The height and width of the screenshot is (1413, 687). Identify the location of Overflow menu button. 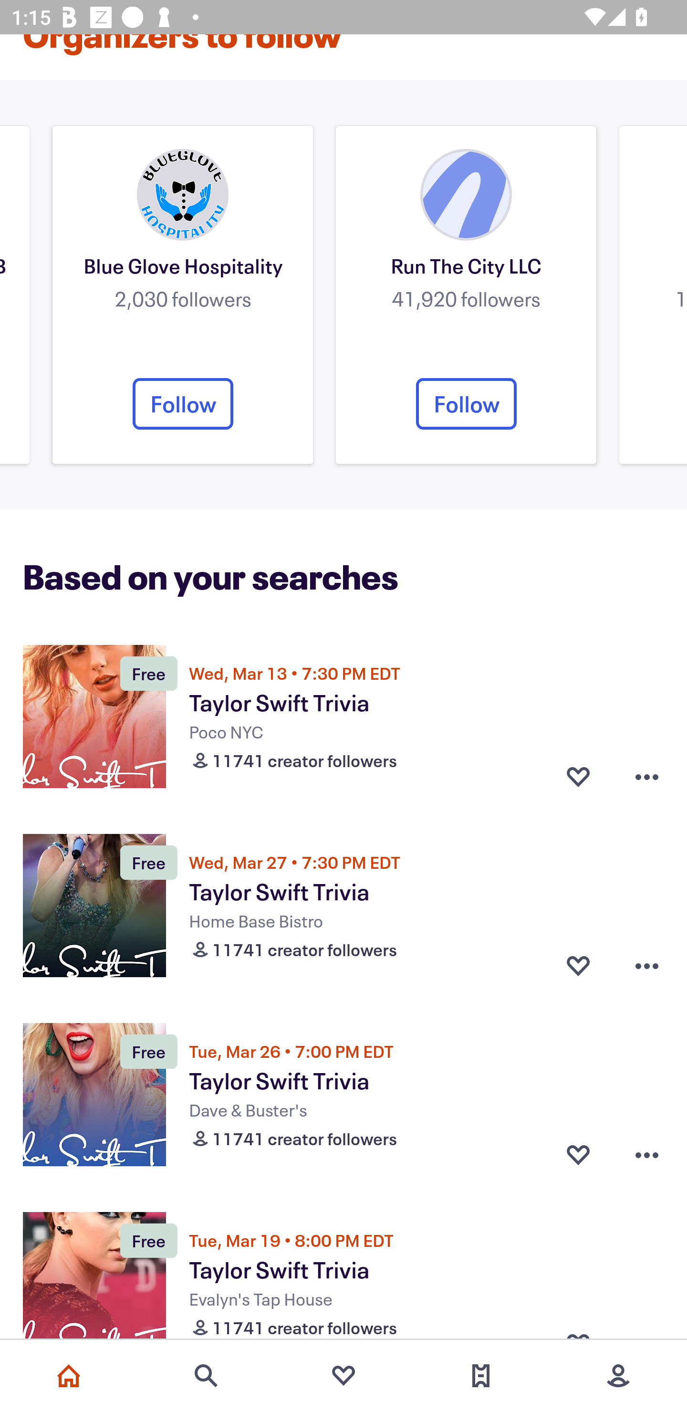
(647, 1155).